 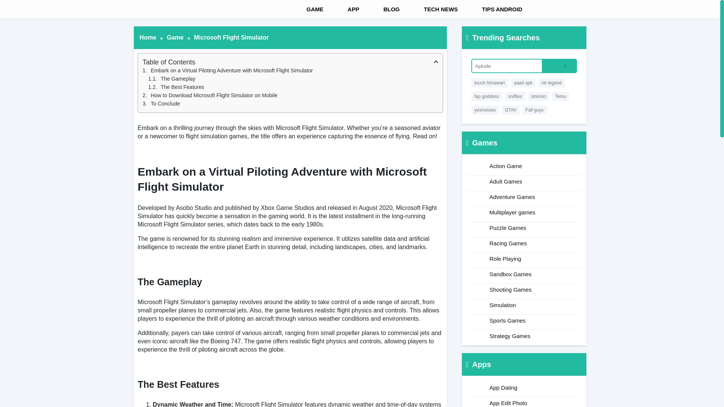 What do you see at coordinates (148, 38) in the screenshot?
I see `Home` at bounding box center [148, 38].